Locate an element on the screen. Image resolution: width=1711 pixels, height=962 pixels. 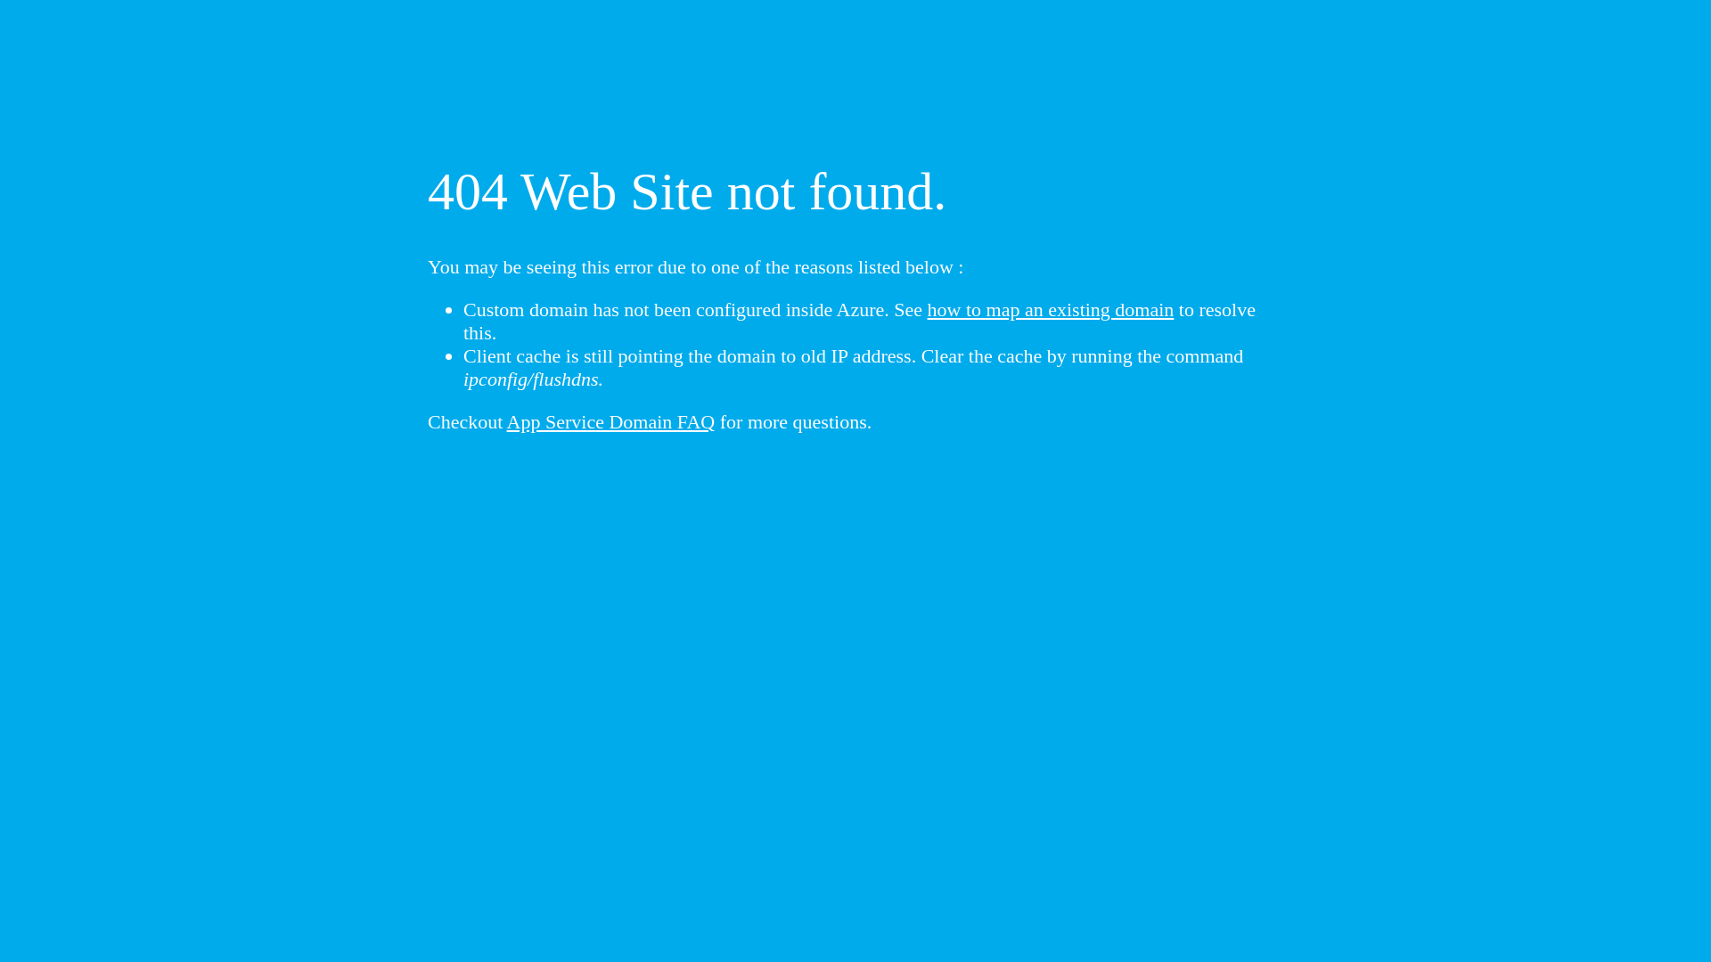
App Service Domain FAQ is located at coordinates (611, 422).